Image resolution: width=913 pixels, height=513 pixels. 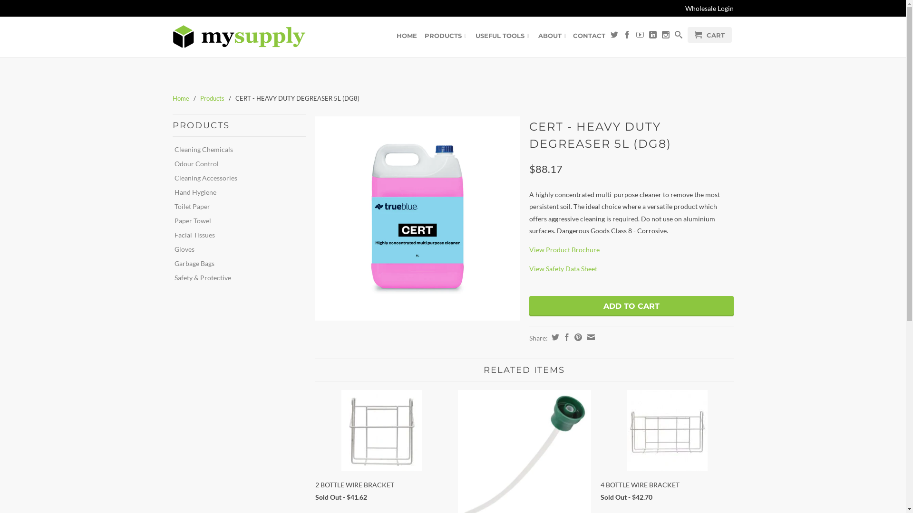 What do you see at coordinates (381, 448) in the screenshot?
I see `2 BOTTLE WIRE BRACKET
Sold Out - $41.62` at bounding box center [381, 448].